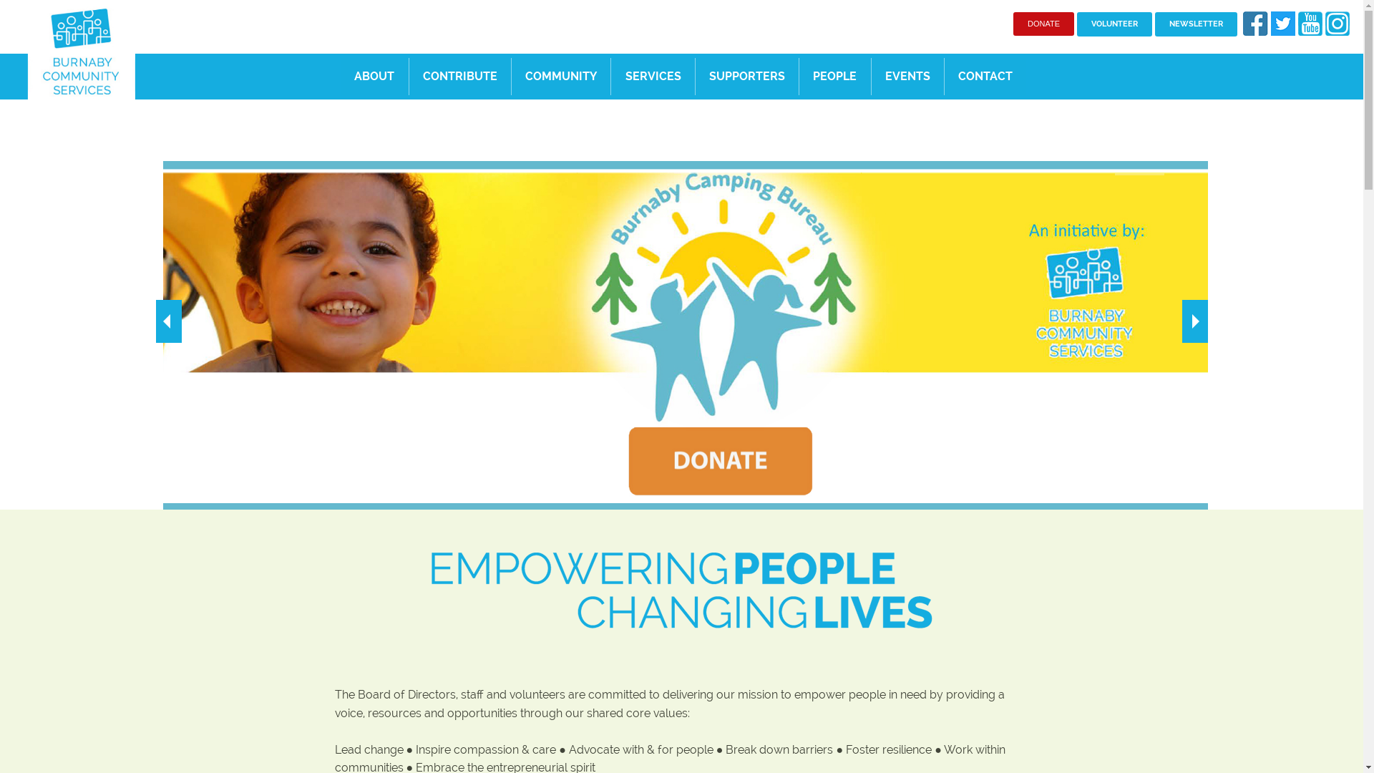  I want to click on SERVICES, so click(653, 77).